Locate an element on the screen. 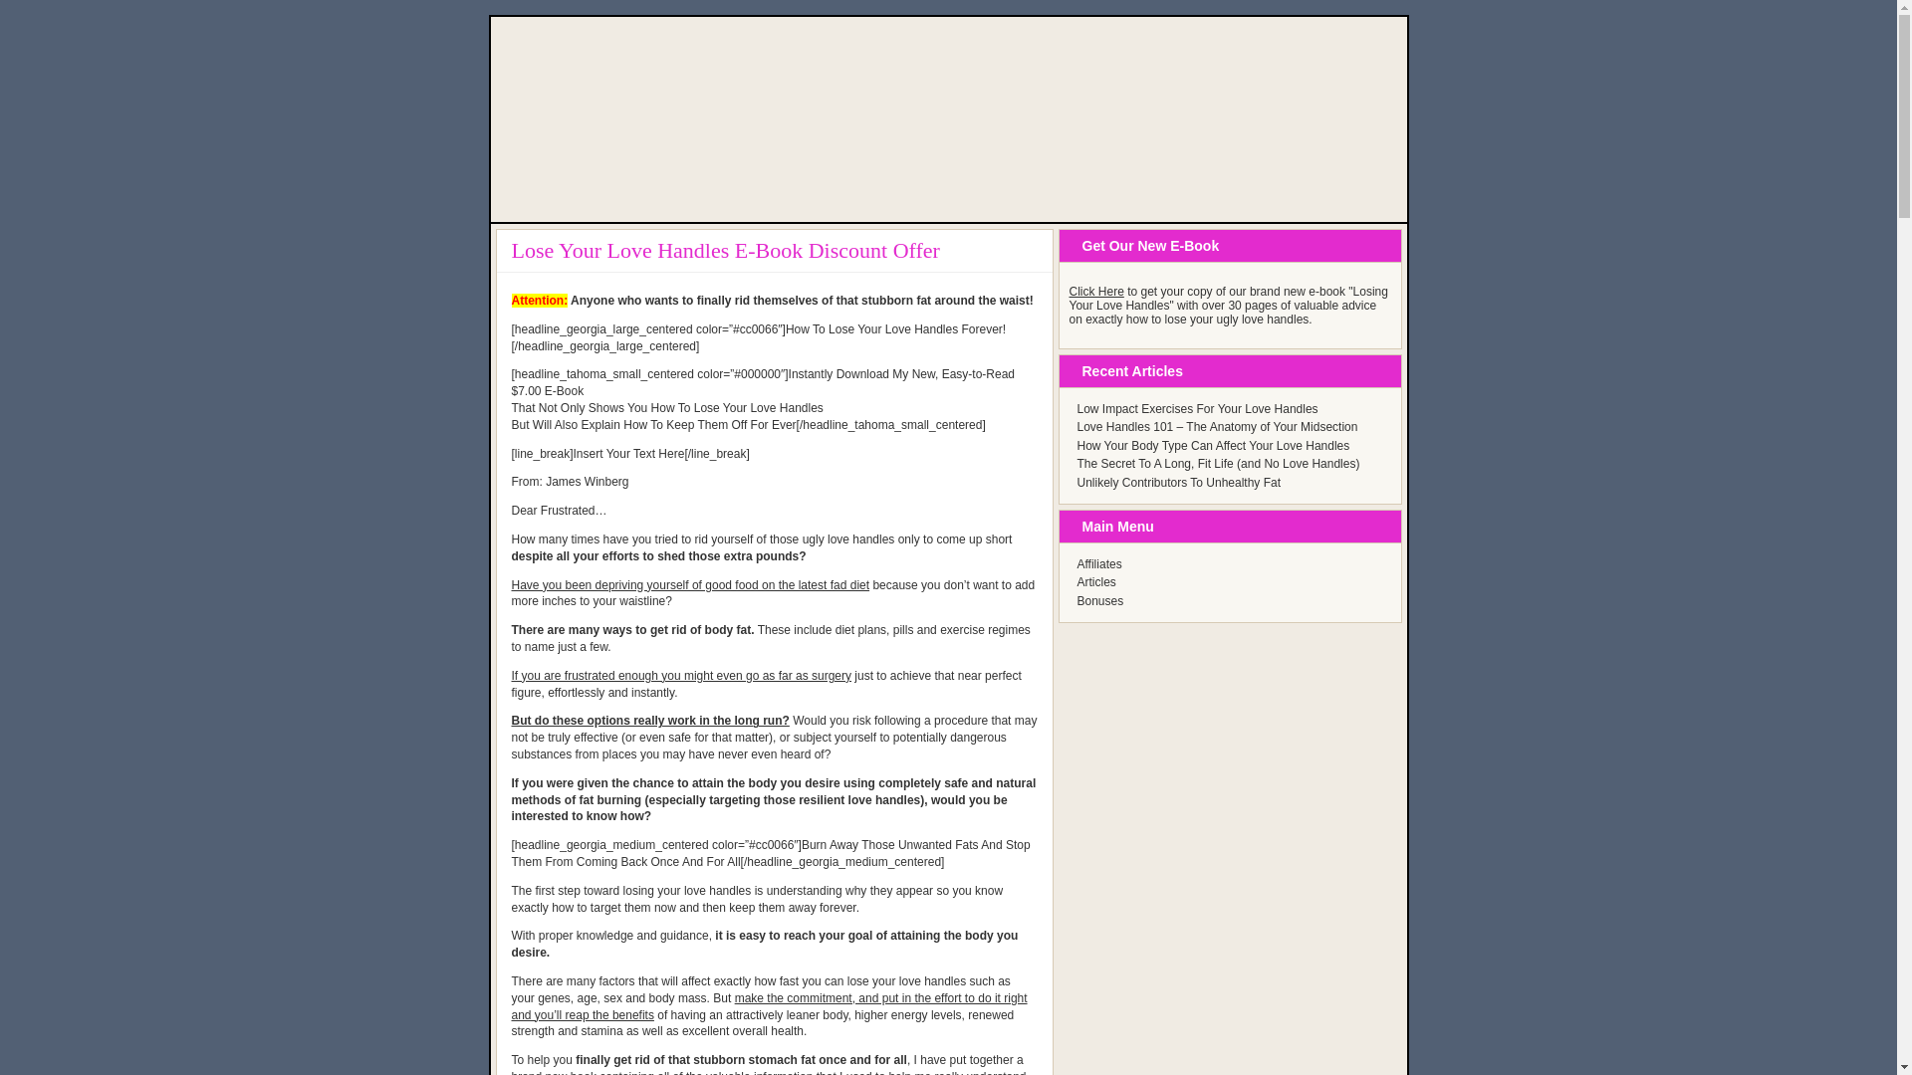 The image size is (1912, 1075). Click Here is located at coordinates (1097, 292).